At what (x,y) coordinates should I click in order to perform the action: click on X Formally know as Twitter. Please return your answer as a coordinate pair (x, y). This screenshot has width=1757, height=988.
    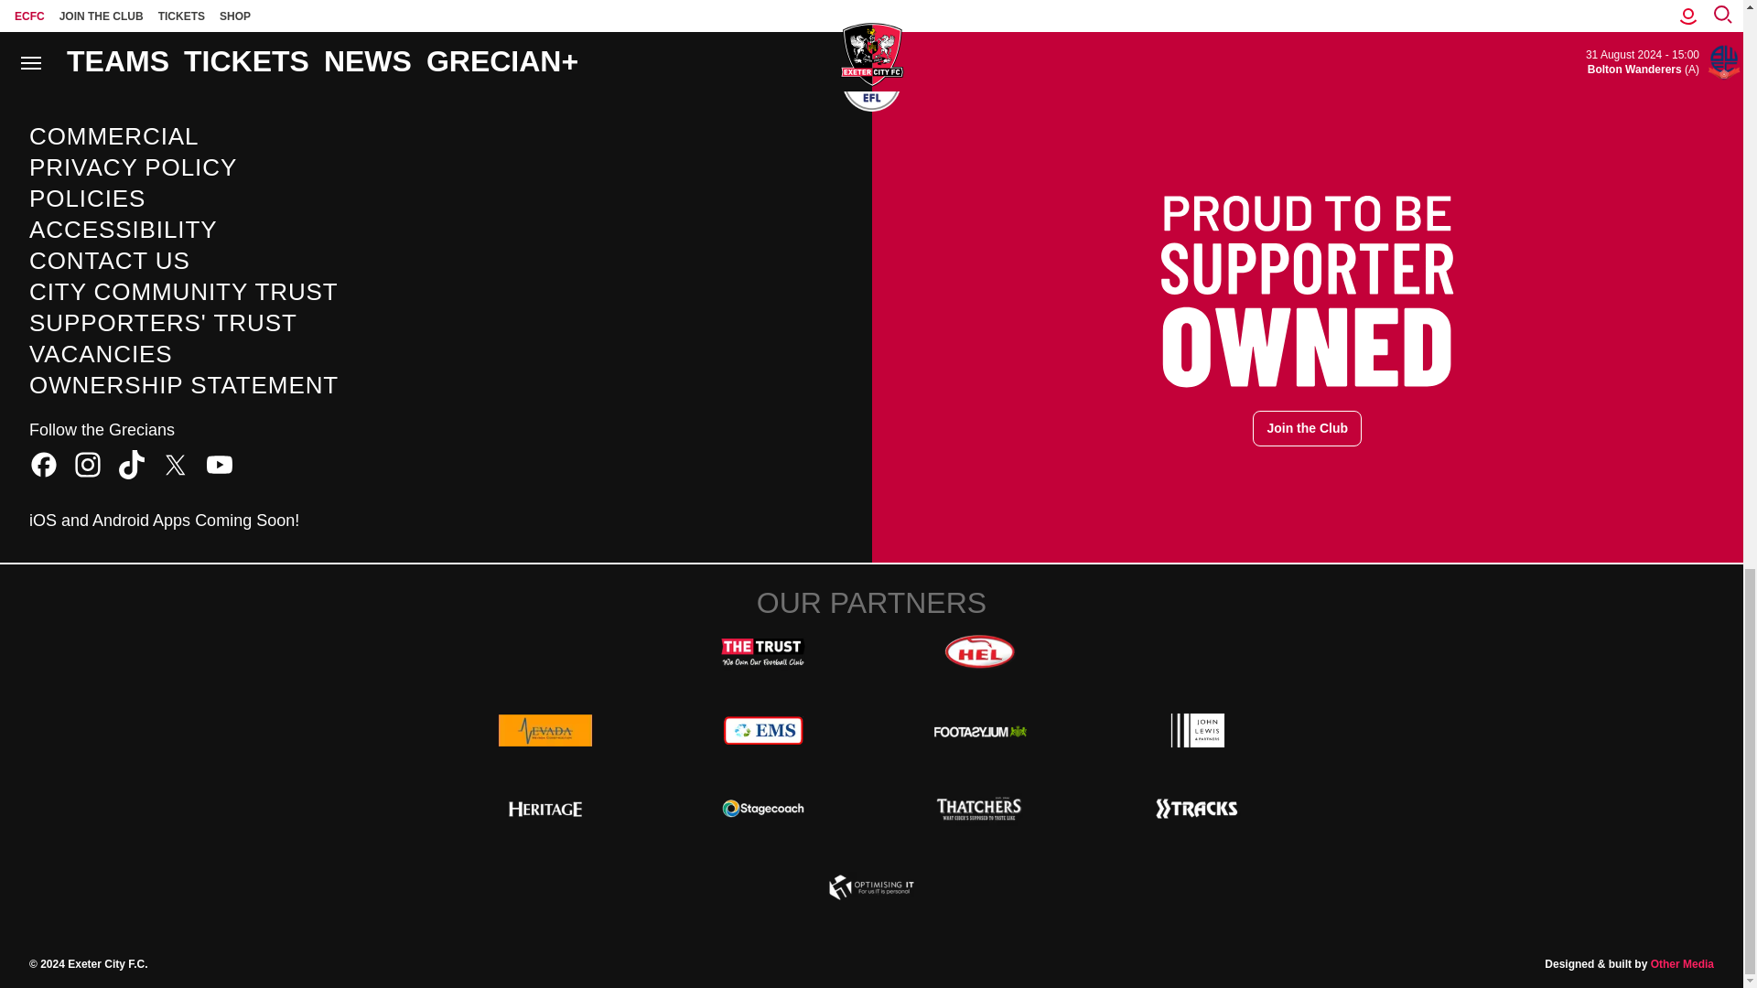
    Looking at the image, I should click on (176, 465).